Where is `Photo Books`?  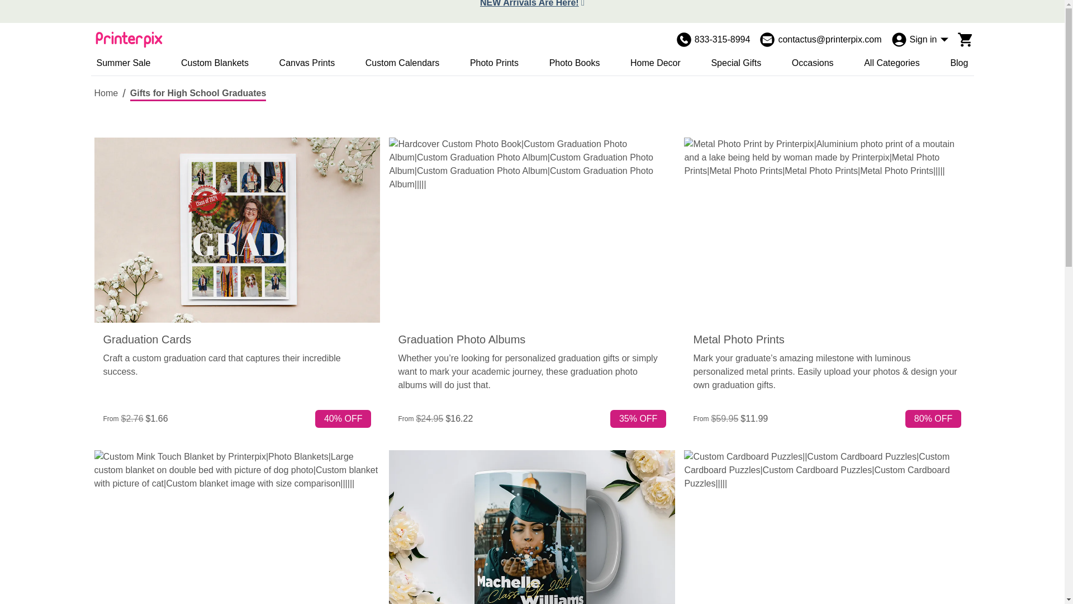 Photo Books is located at coordinates (575, 63).